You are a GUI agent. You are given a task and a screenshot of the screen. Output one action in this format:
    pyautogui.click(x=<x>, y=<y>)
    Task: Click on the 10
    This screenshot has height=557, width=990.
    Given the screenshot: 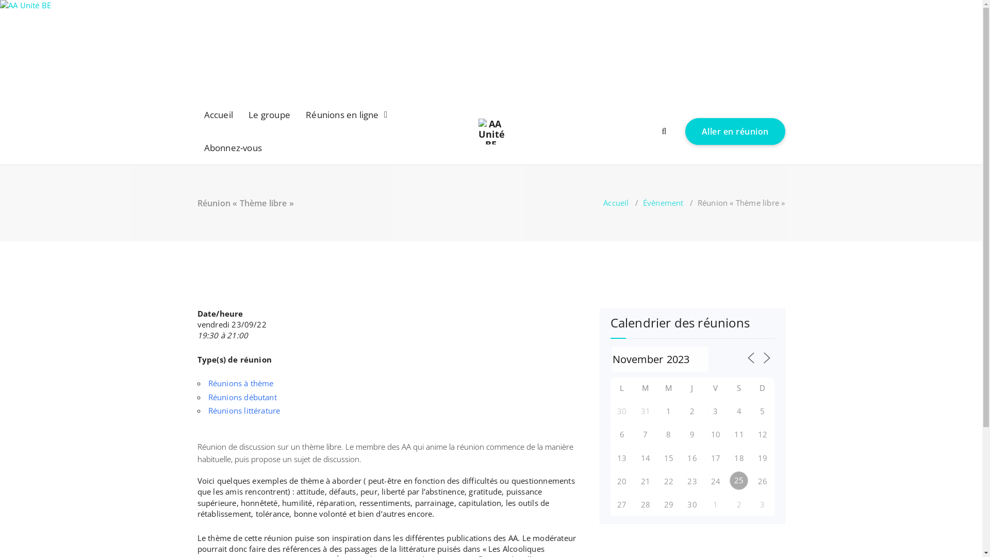 What is the action you would take?
    pyautogui.click(x=716, y=434)
    